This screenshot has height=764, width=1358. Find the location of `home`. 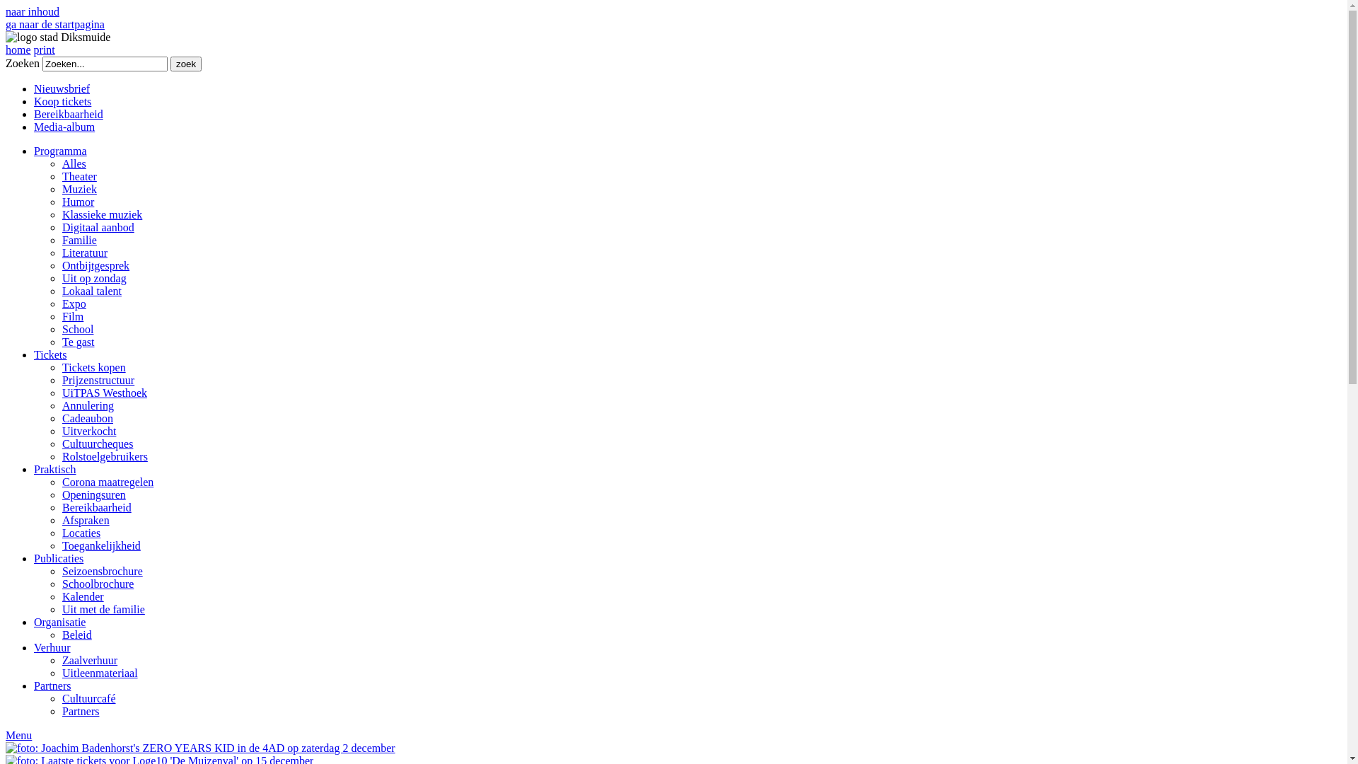

home is located at coordinates (18, 50).